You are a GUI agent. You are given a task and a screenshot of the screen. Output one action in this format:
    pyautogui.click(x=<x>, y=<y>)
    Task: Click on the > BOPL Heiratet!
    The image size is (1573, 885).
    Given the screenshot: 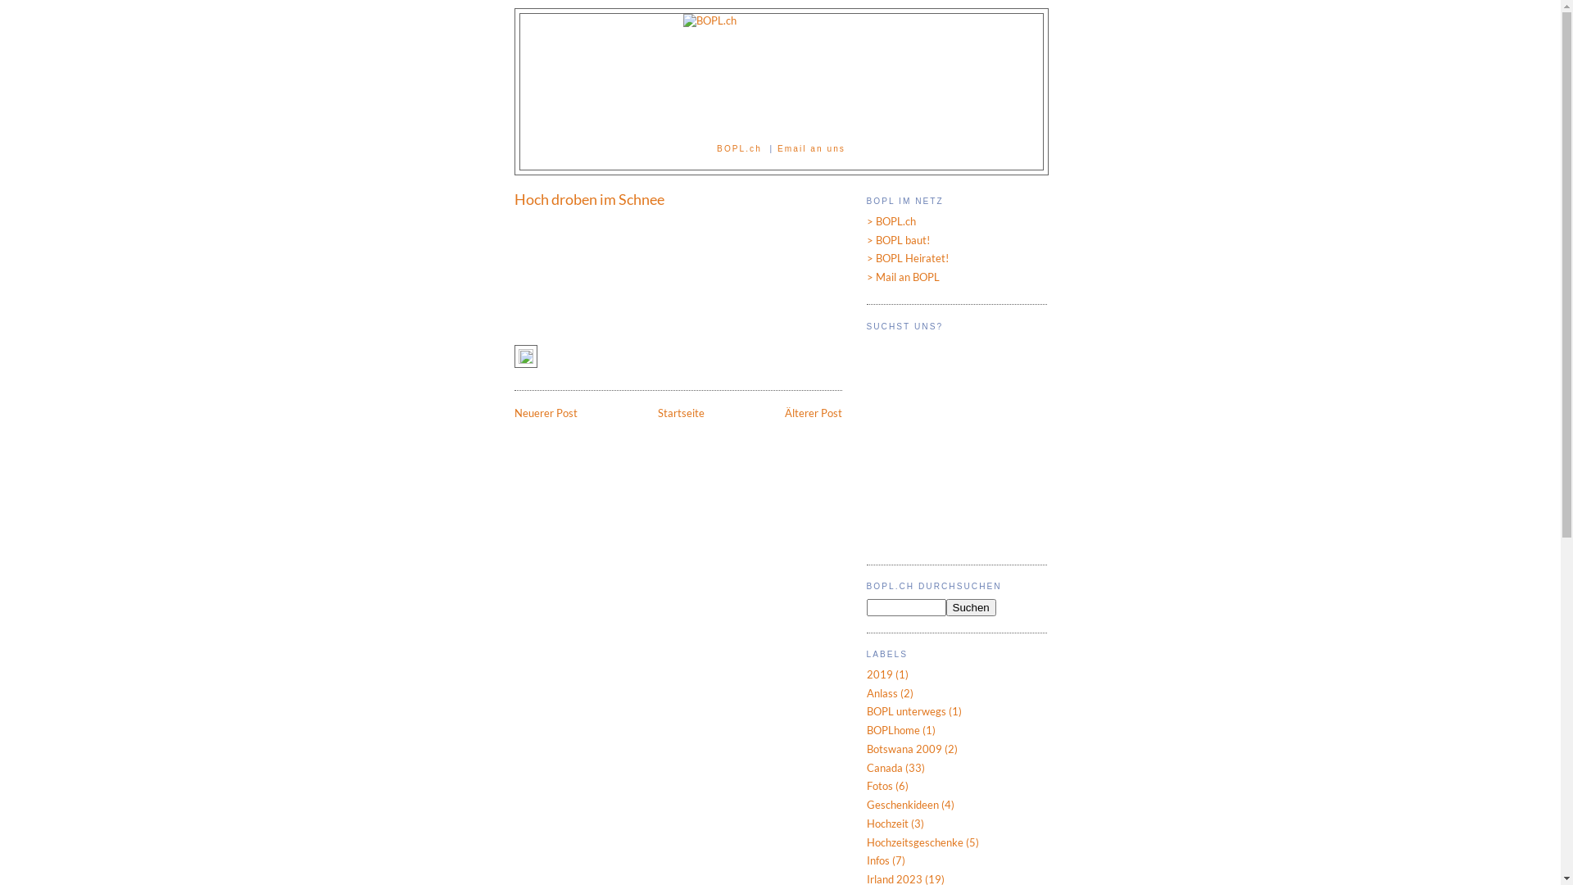 What is the action you would take?
    pyautogui.click(x=908, y=258)
    